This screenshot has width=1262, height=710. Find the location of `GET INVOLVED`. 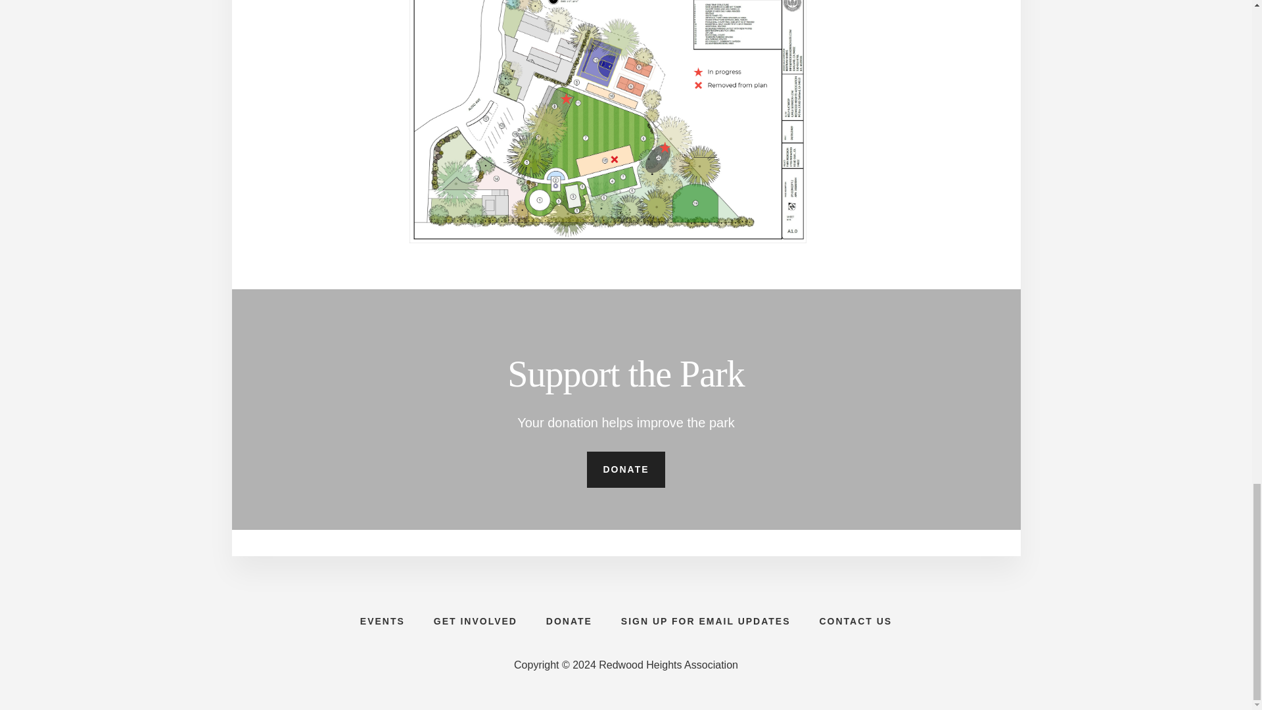

GET INVOLVED is located at coordinates (475, 621).